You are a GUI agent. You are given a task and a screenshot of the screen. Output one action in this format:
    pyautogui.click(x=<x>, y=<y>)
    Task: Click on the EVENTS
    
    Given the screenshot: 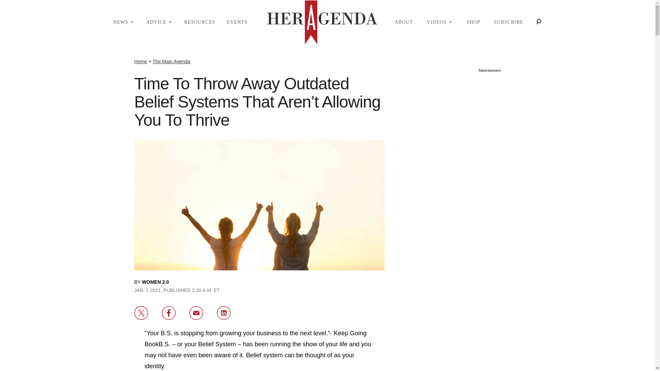 What is the action you would take?
    pyautogui.click(x=237, y=22)
    